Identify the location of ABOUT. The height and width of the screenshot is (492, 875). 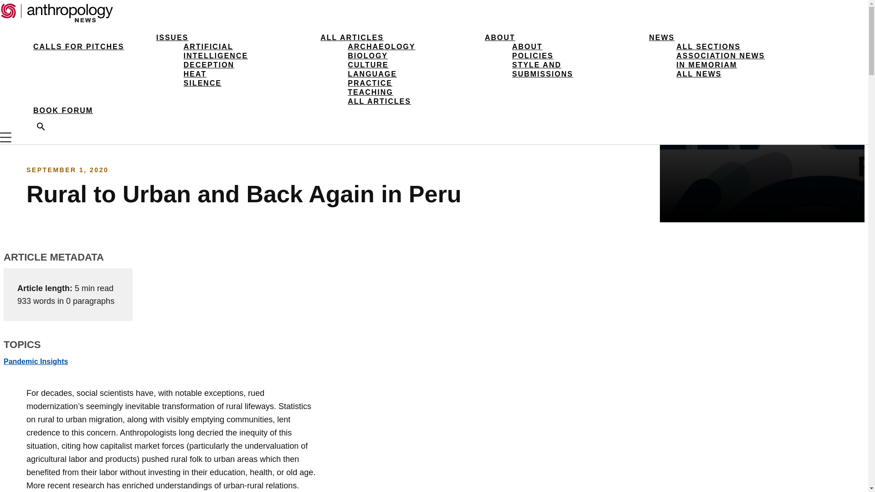
(527, 46).